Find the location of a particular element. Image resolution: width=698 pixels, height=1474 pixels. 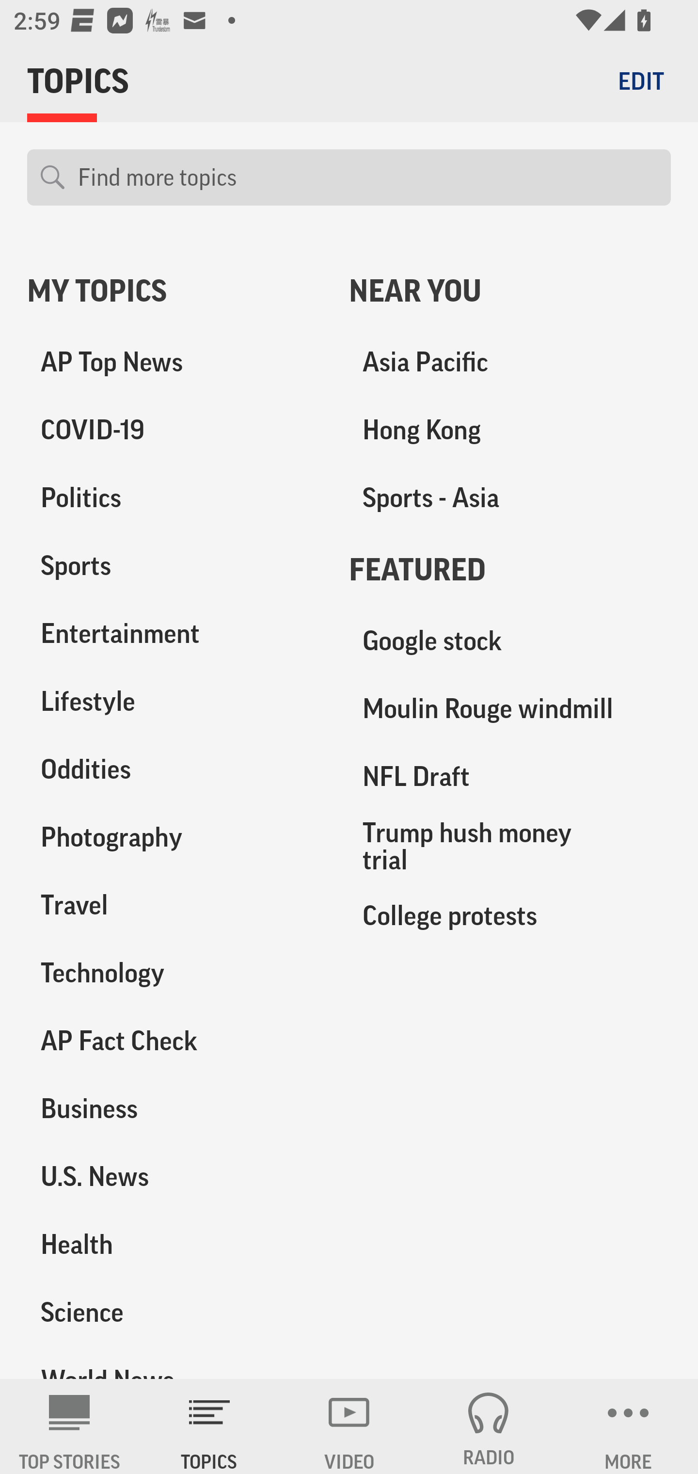

Moulin Rouge windmill is located at coordinates (510, 709).